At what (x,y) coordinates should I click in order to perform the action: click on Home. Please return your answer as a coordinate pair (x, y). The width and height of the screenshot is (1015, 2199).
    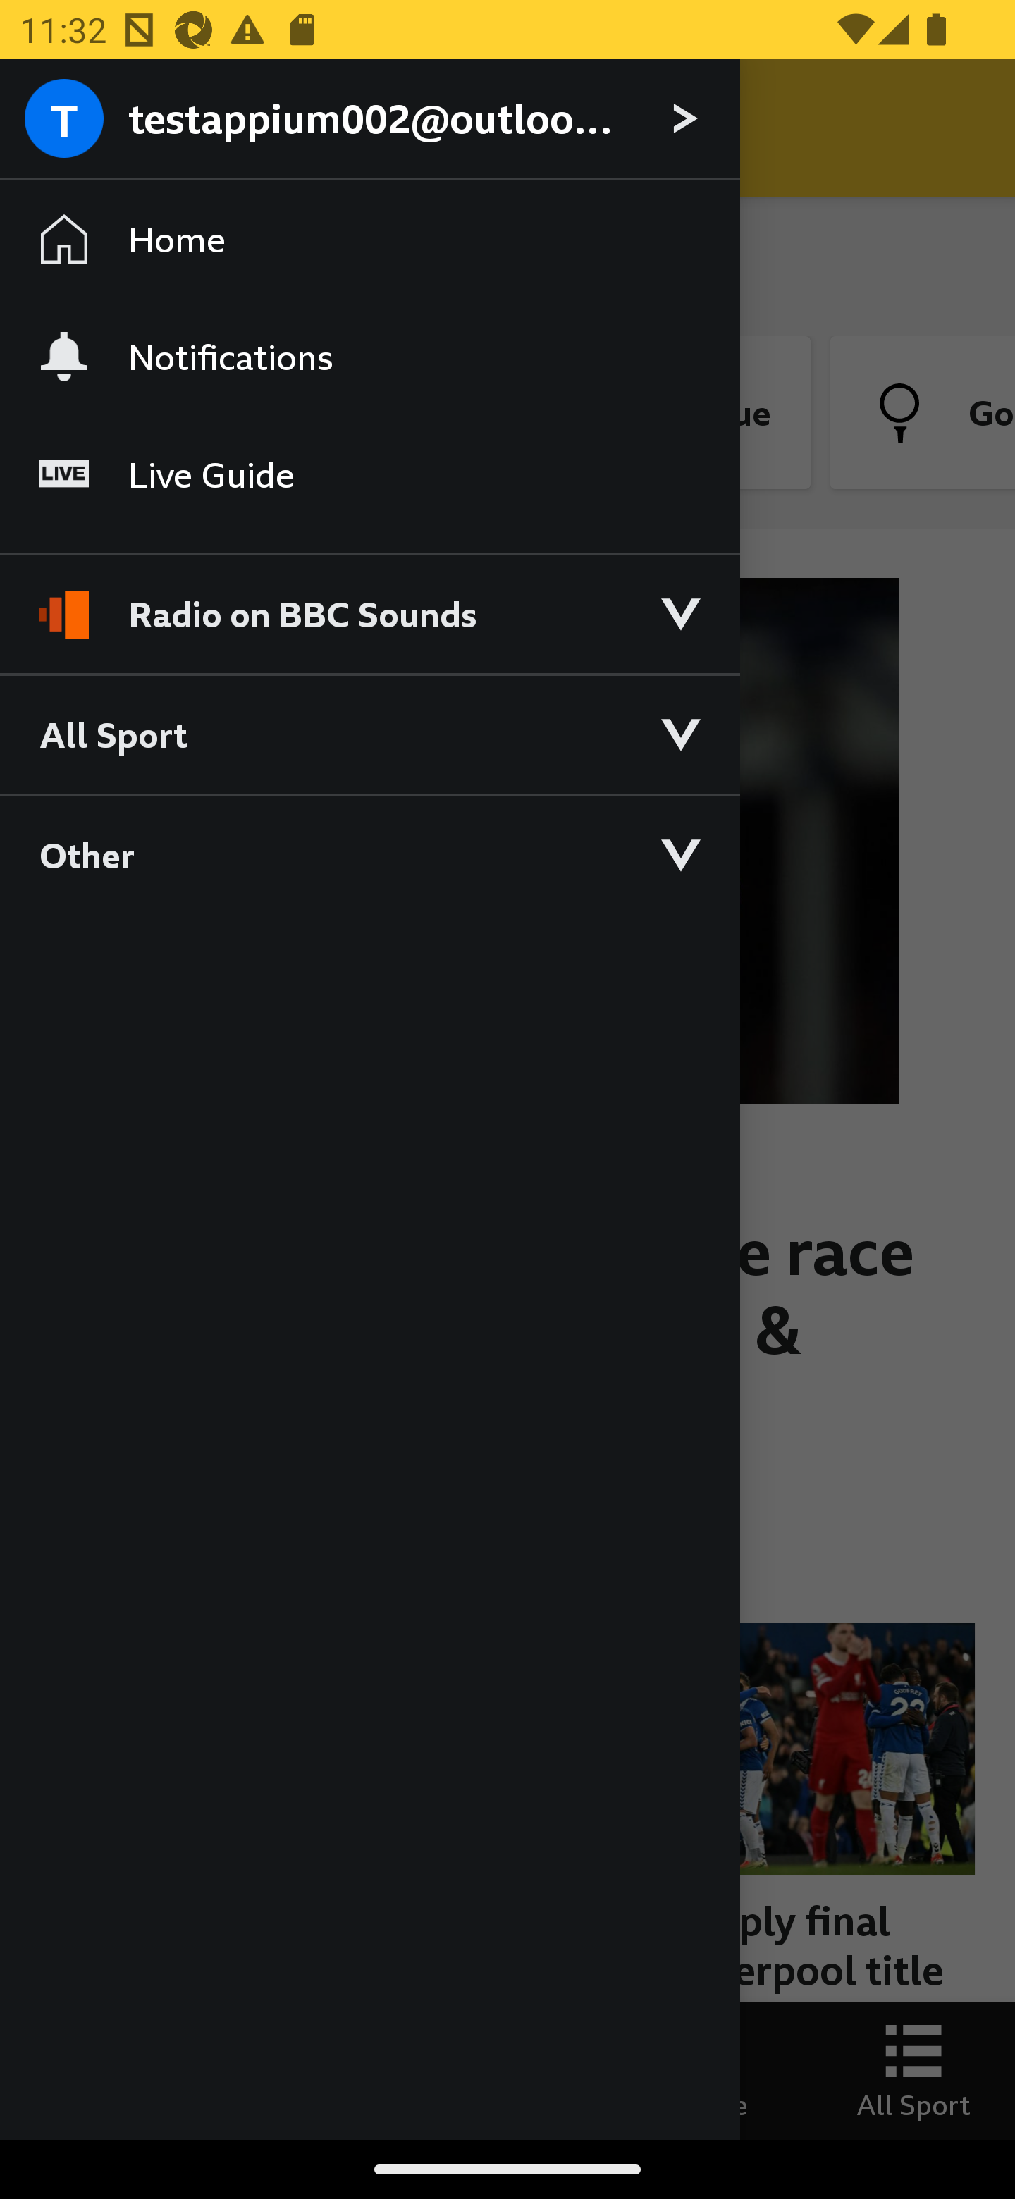
    Looking at the image, I should click on (369, 240).